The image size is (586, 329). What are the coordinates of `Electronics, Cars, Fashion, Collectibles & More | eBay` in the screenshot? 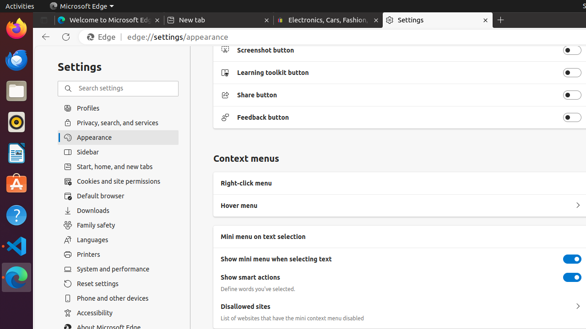 It's located at (328, 20).